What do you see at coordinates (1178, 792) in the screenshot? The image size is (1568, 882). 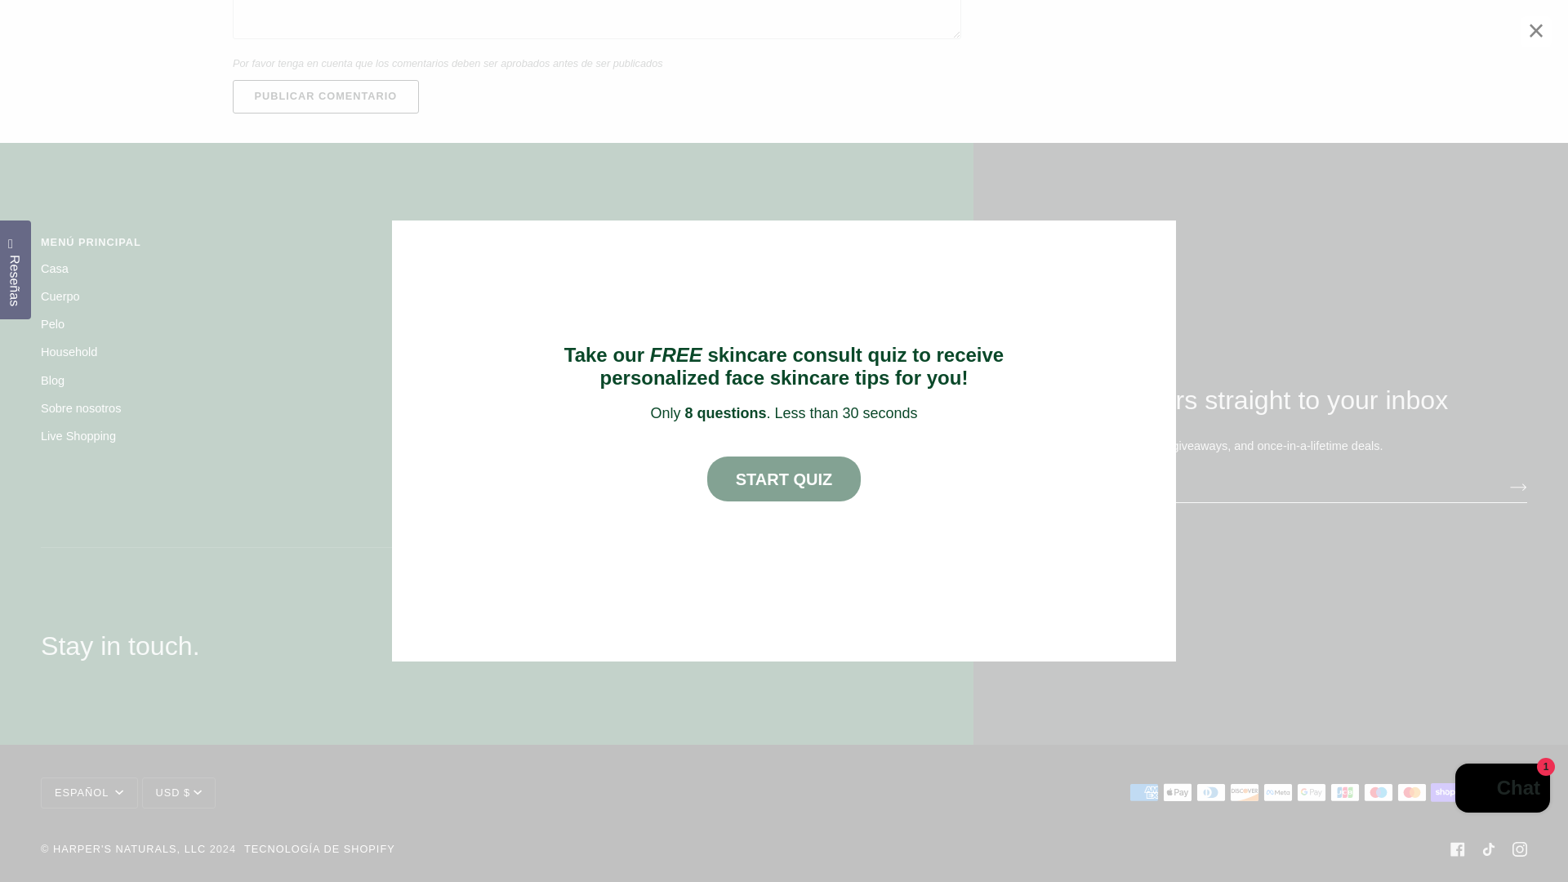 I see `APPLE PAY` at bounding box center [1178, 792].